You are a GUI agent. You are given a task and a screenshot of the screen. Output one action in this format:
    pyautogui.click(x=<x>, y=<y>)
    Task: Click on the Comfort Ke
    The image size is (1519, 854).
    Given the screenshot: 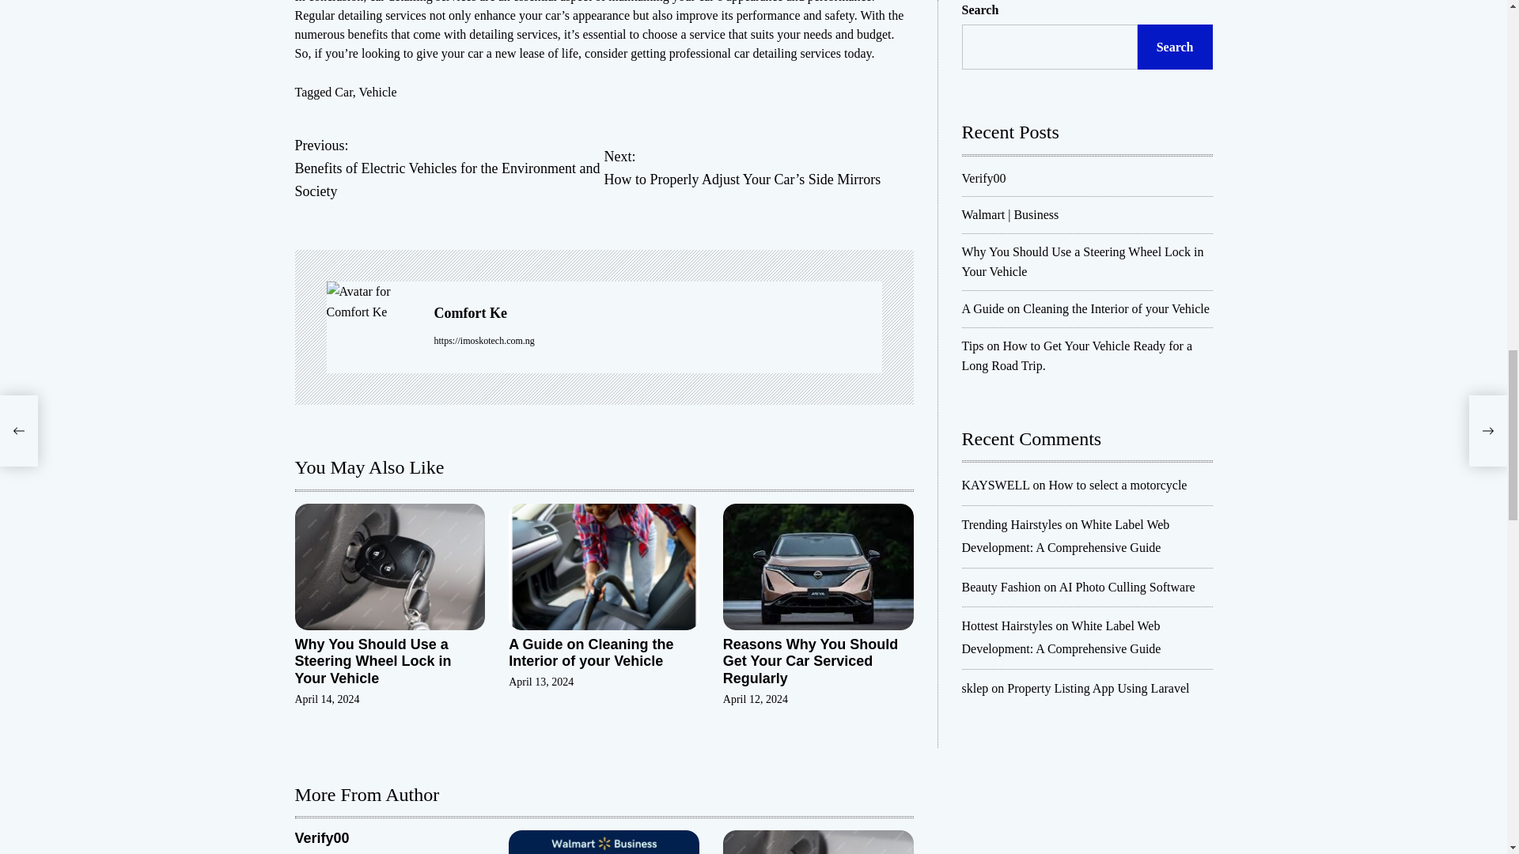 What is the action you would take?
    pyautogui.click(x=372, y=302)
    